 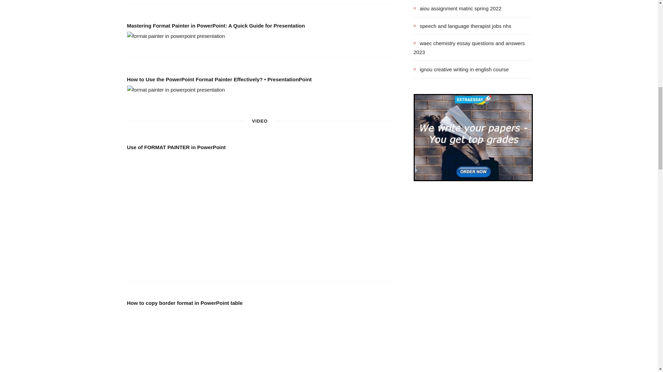 I want to click on ignou creative writing in english course, so click(x=461, y=70).